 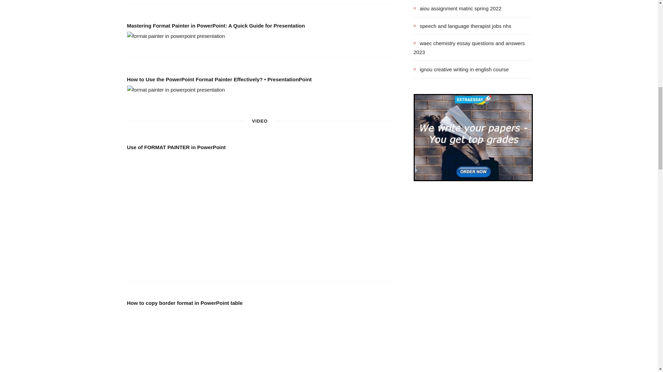 I want to click on ignou creative writing in english course, so click(x=461, y=70).